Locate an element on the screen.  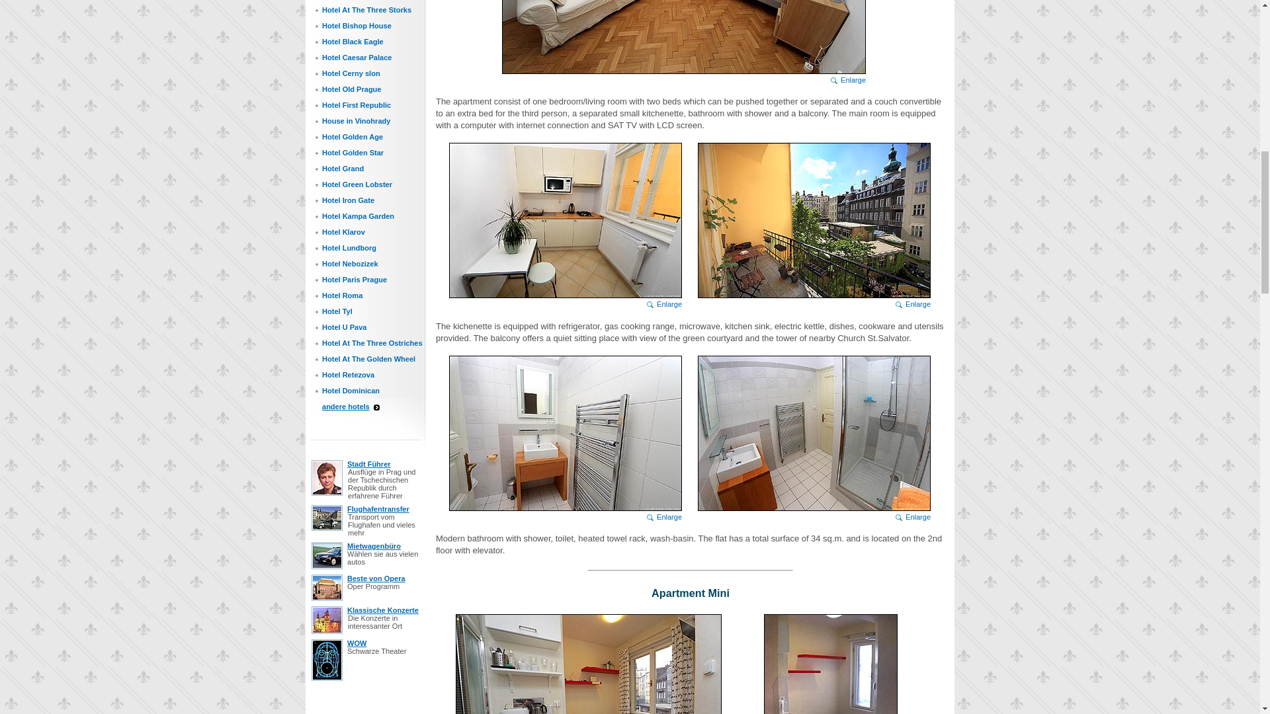
Enlarge is located at coordinates (664, 517).